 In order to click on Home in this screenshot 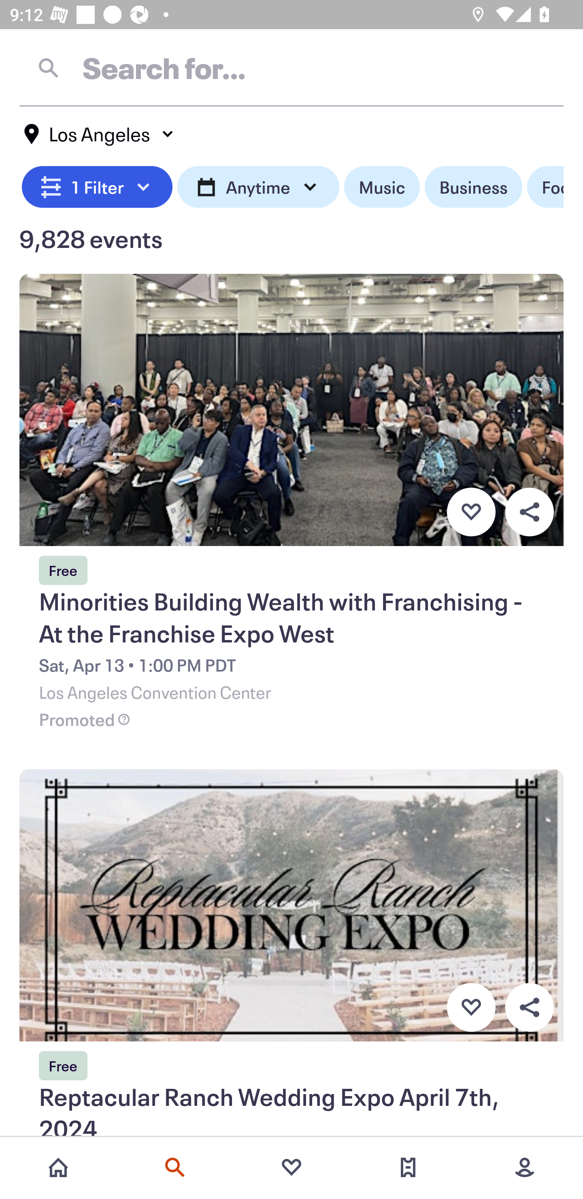, I will do `click(58, 1167)`.